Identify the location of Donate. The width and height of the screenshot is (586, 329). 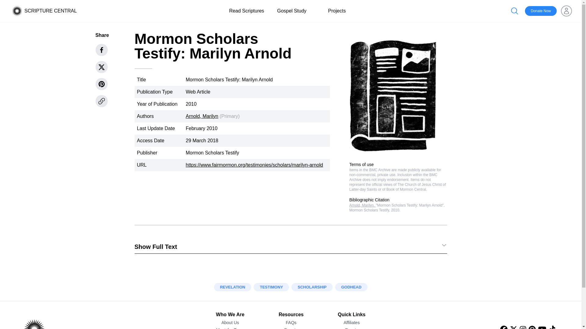
(291, 328).